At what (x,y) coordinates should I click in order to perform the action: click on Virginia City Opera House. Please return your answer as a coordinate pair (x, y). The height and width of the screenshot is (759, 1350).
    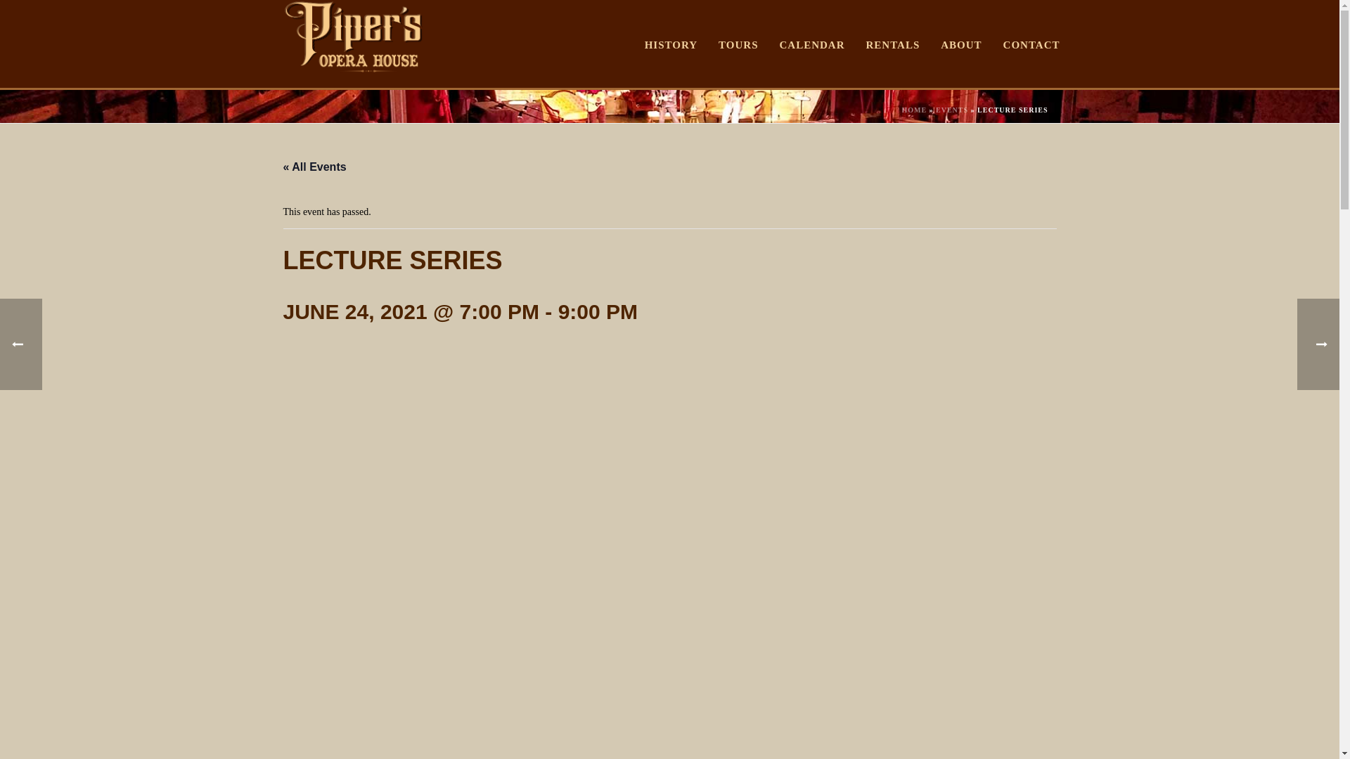
    Looking at the image, I should click on (353, 37).